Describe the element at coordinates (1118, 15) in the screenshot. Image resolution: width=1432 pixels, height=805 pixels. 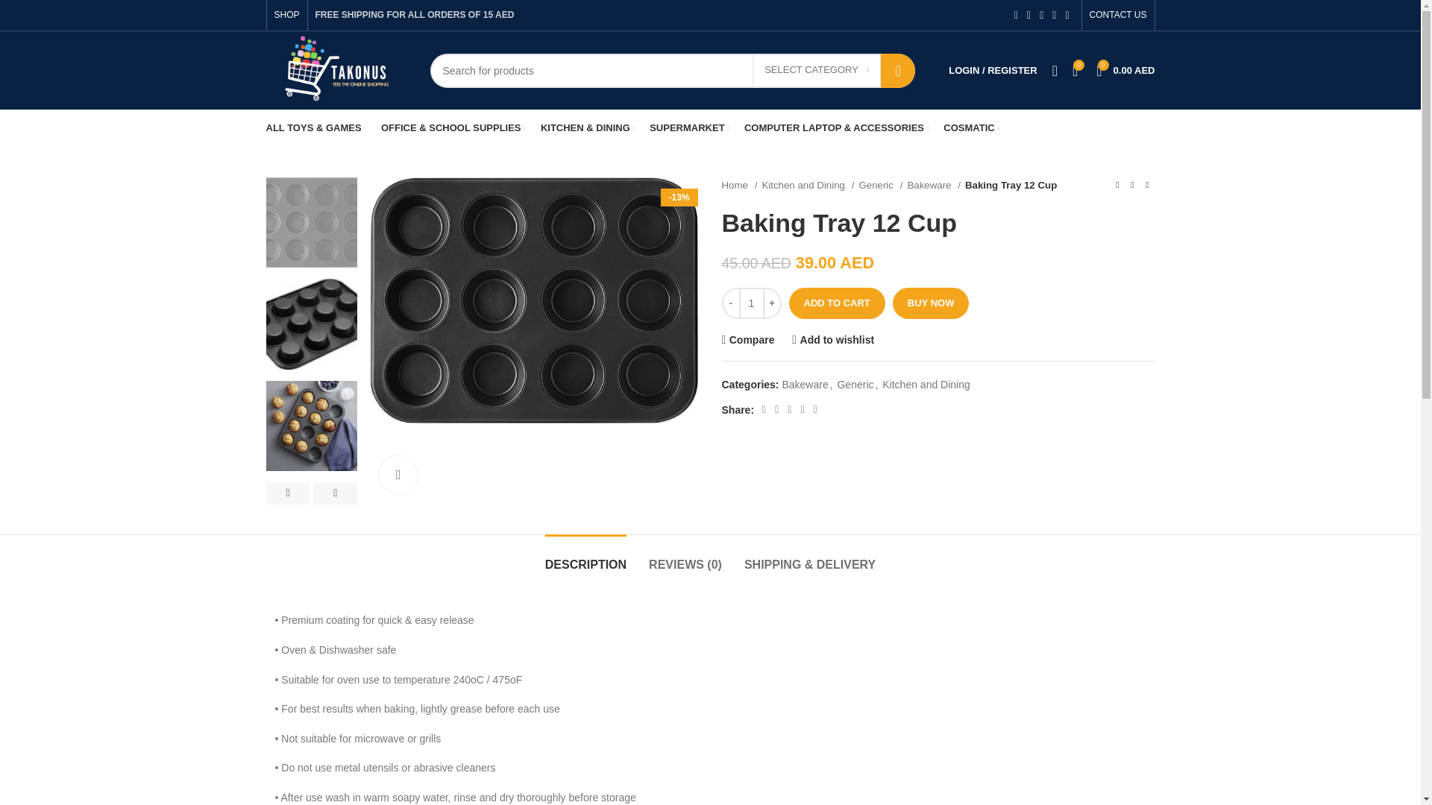
I see `CONTACT US` at that location.